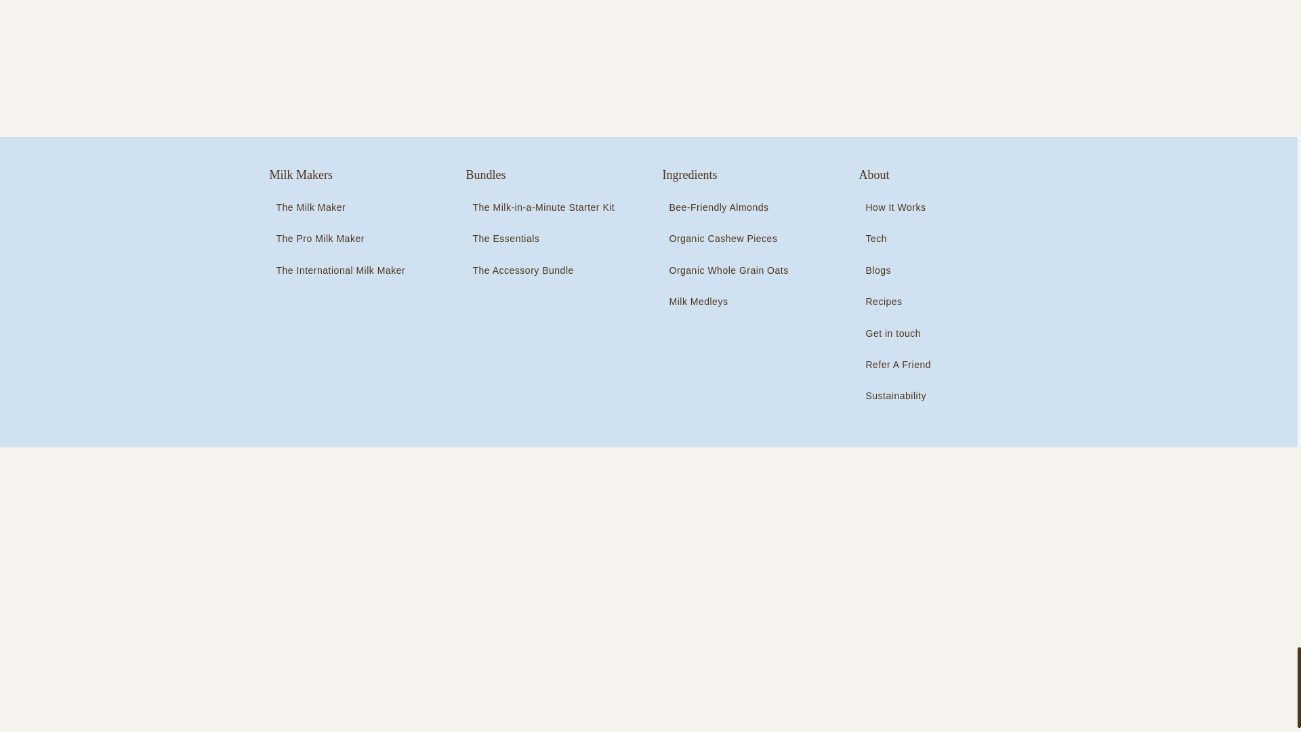 The width and height of the screenshot is (1301, 732). I want to click on Bee-Friendly Almonds, so click(728, 207).